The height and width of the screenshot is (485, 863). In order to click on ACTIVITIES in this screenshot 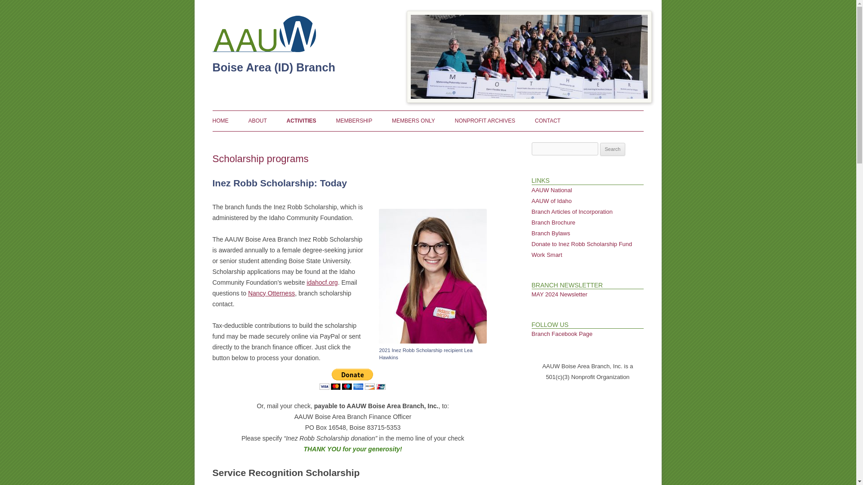, I will do `click(301, 120)`.